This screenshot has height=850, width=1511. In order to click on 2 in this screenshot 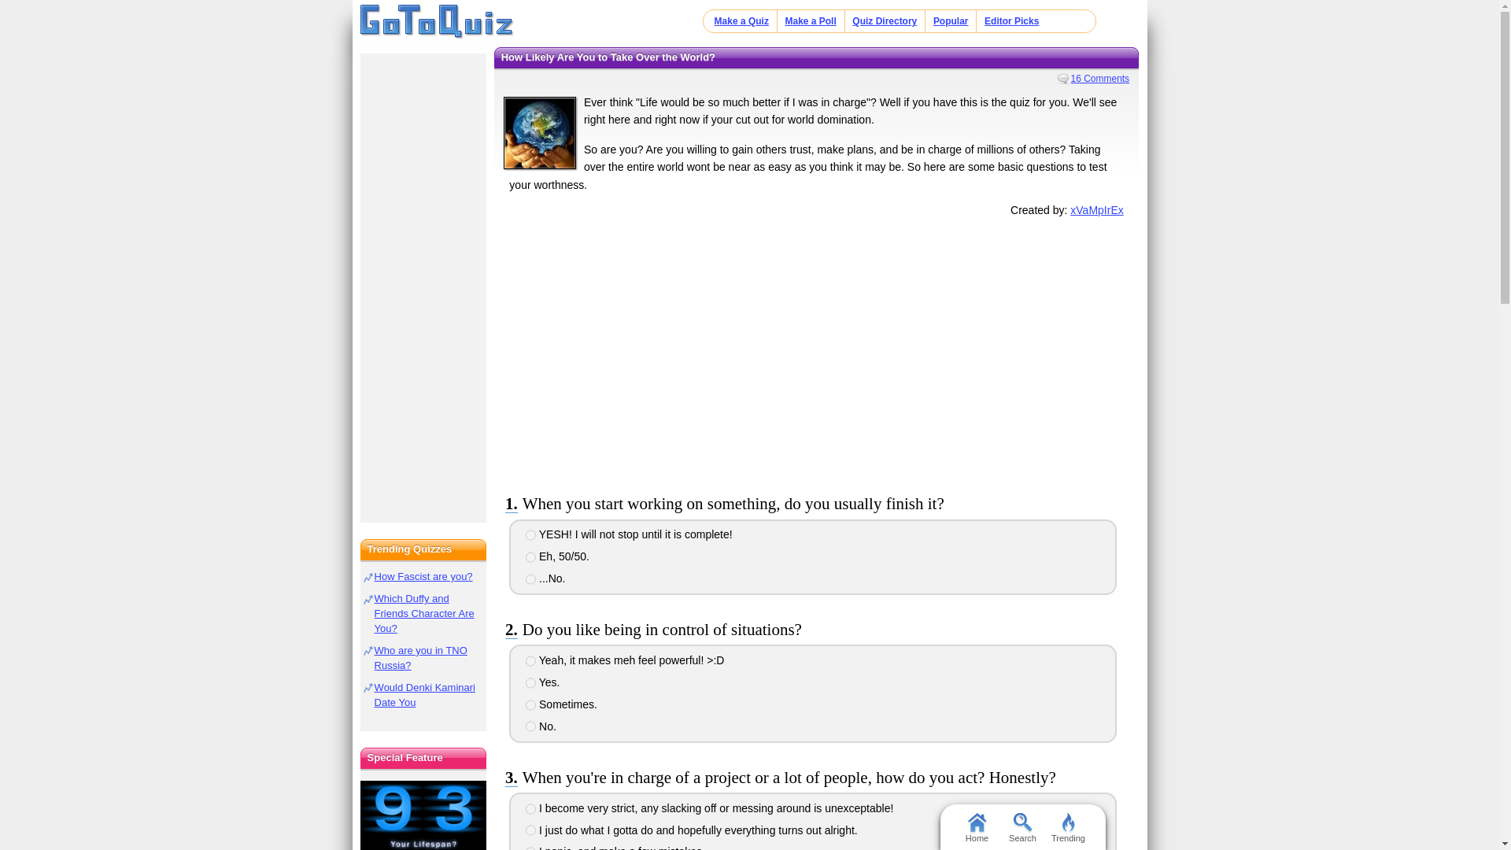, I will do `click(530, 556)`.